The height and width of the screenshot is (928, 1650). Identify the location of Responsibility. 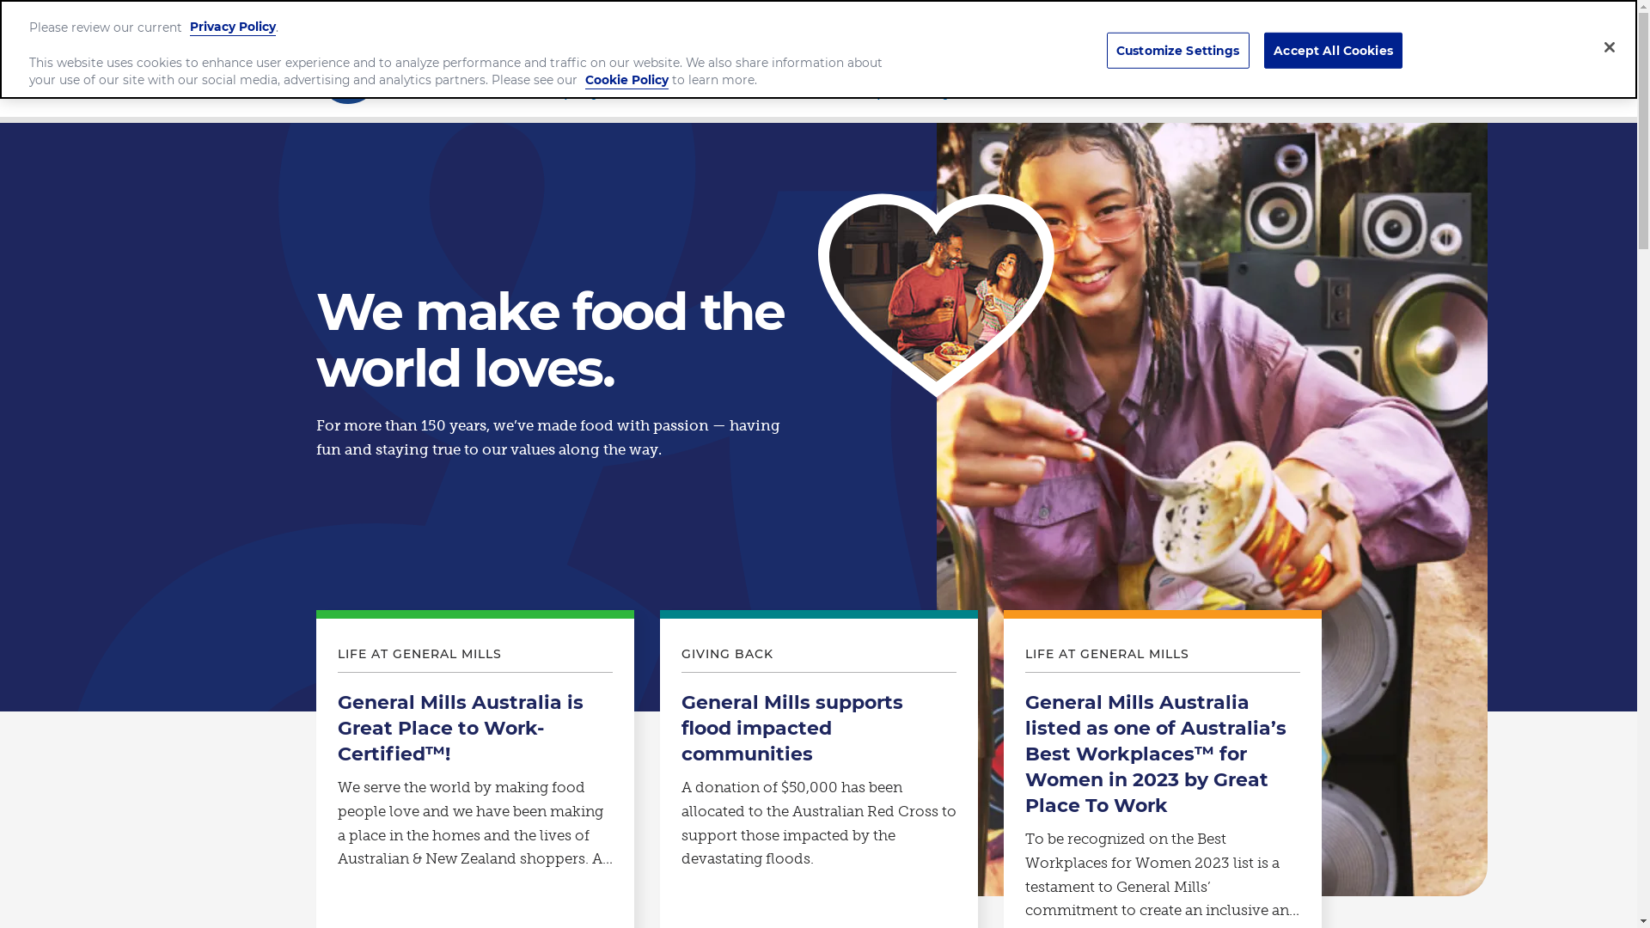
(901, 95).